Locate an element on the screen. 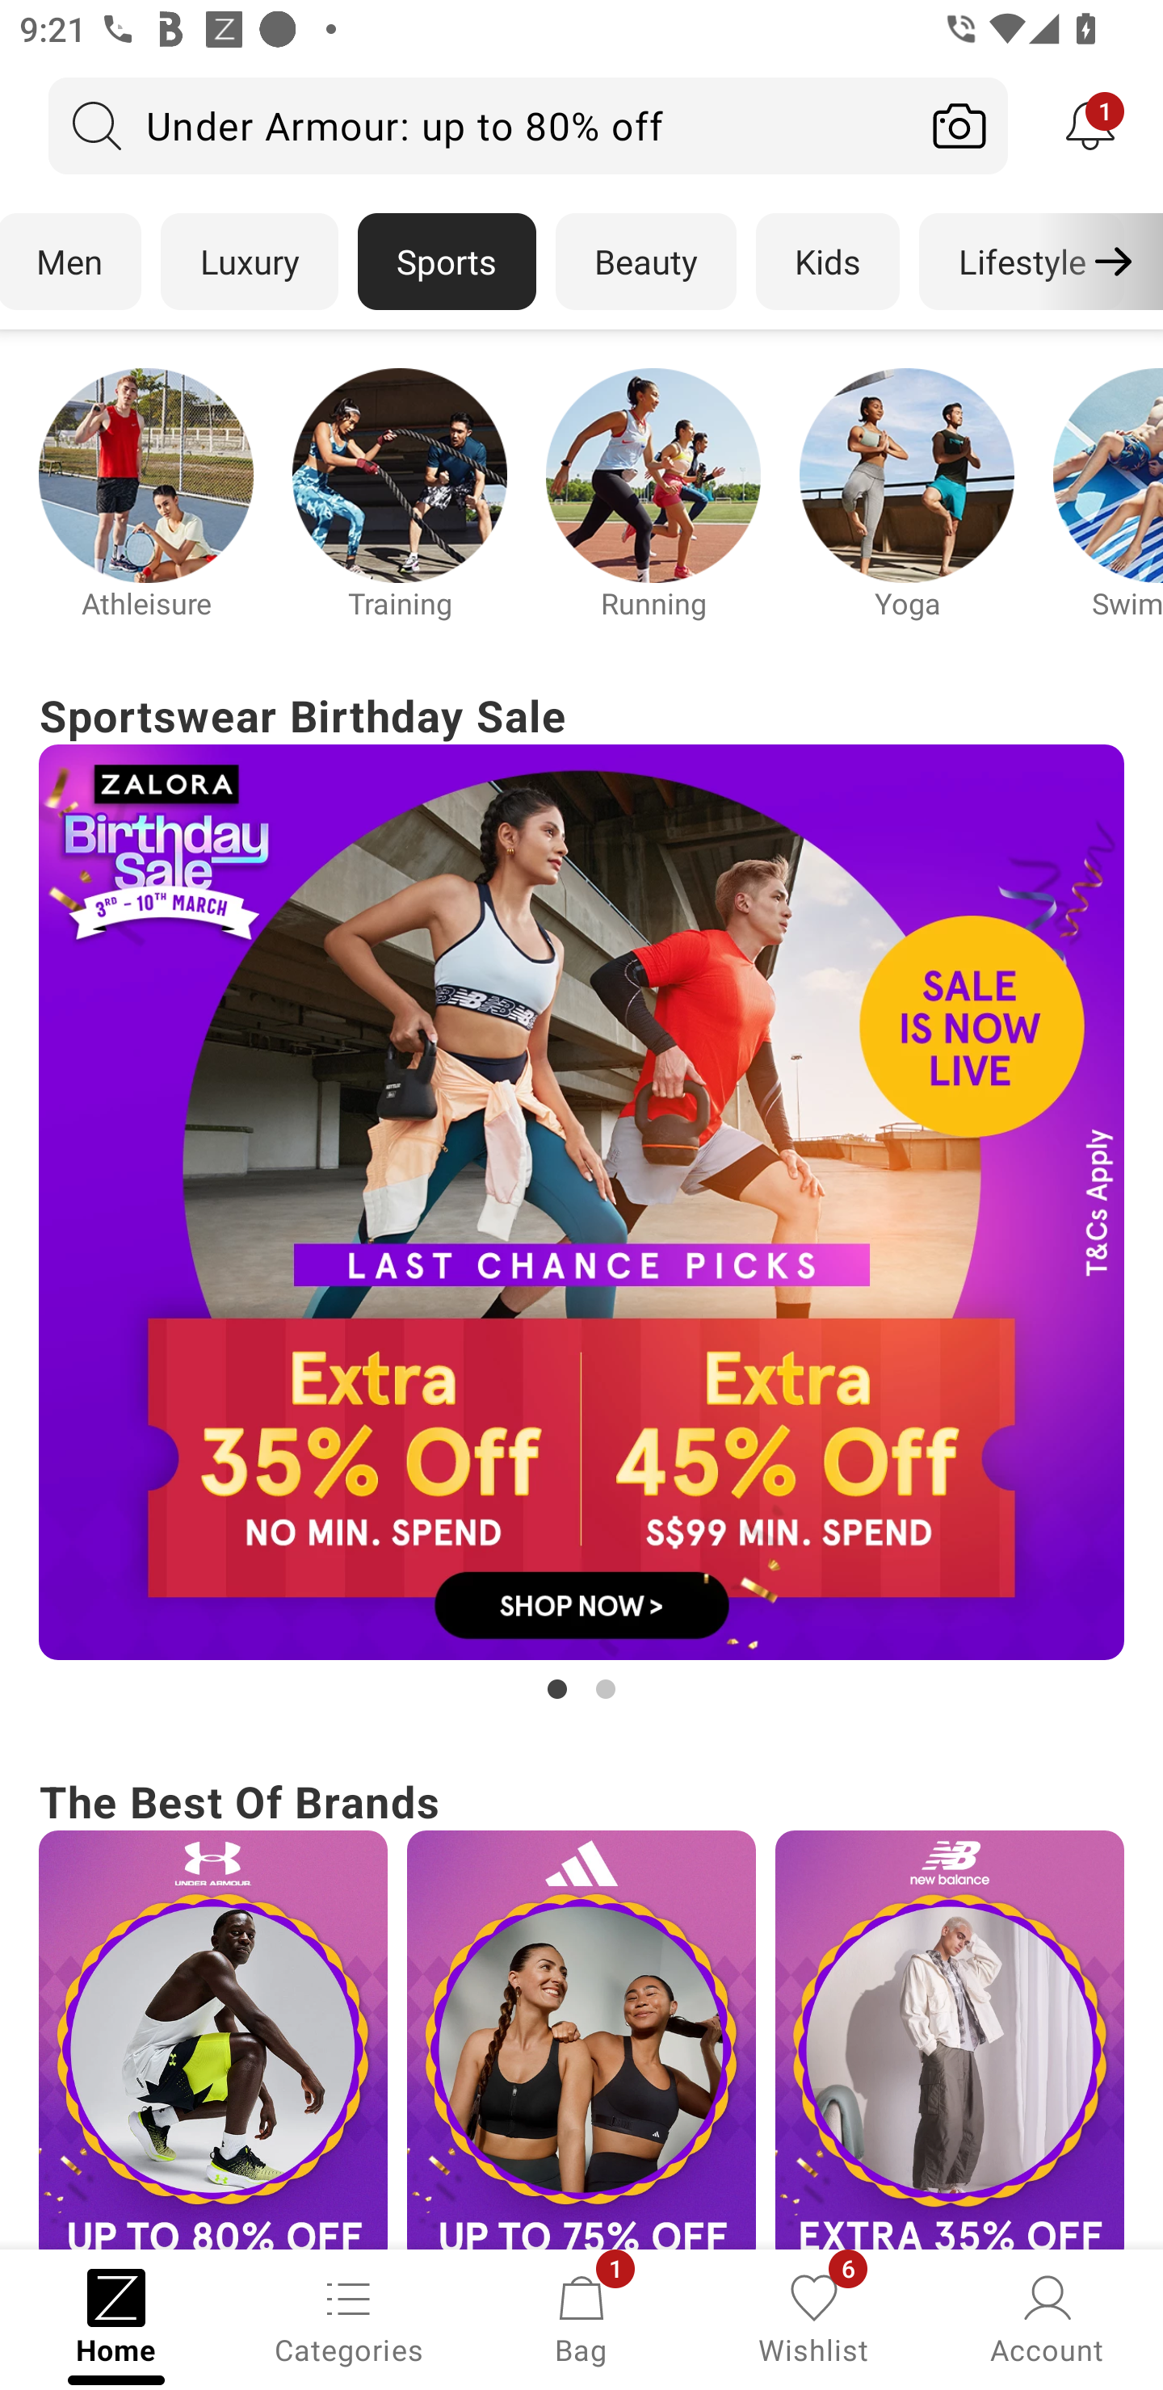  Categories is located at coordinates (349, 2317).